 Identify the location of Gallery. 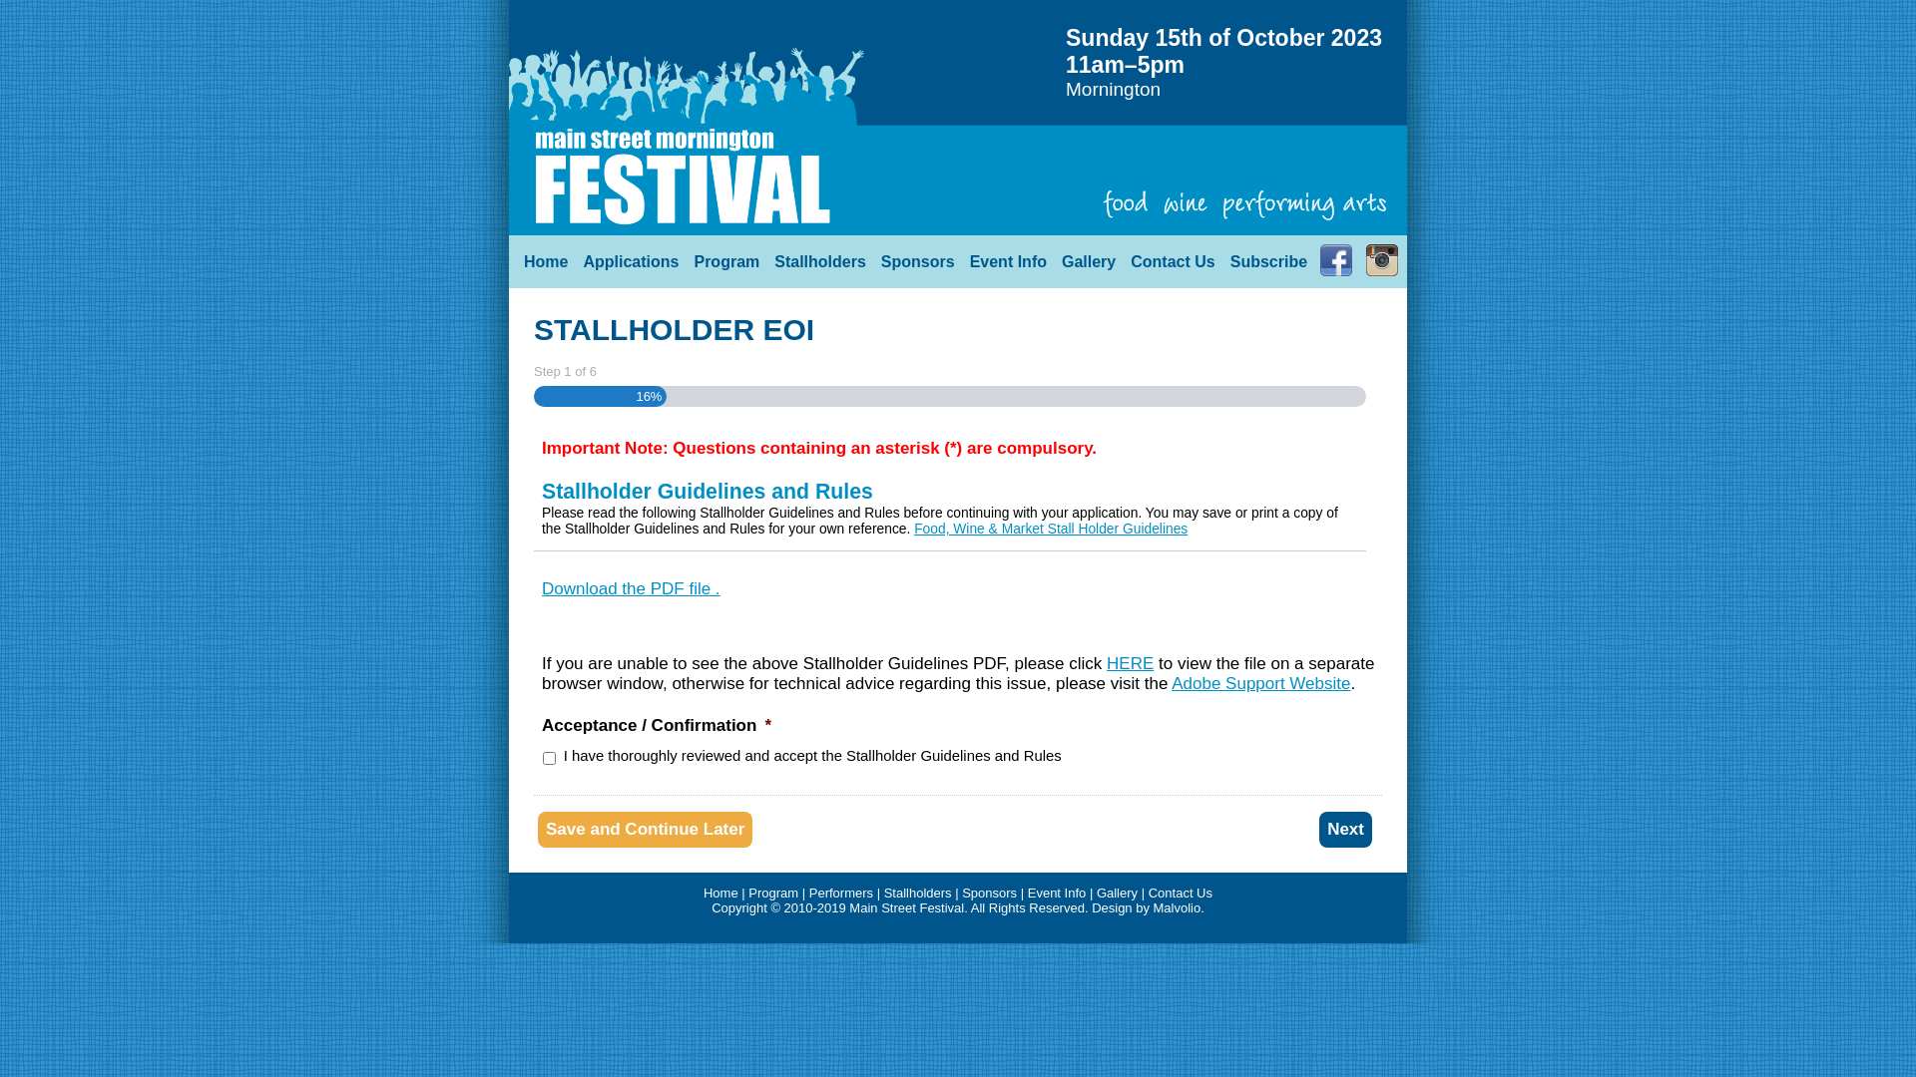
(1082, 261).